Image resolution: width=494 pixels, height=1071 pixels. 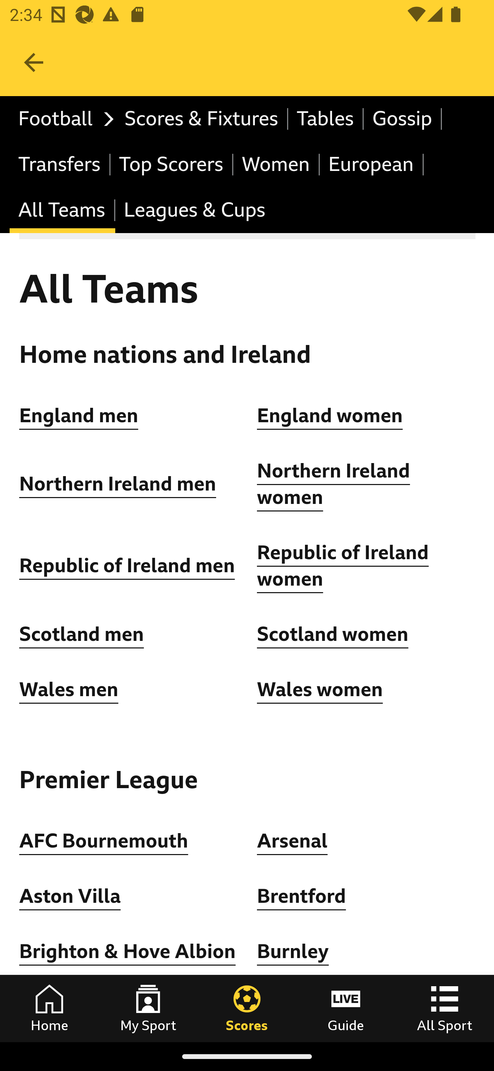 I want to click on Northern Ireland men, so click(x=118, y=484).